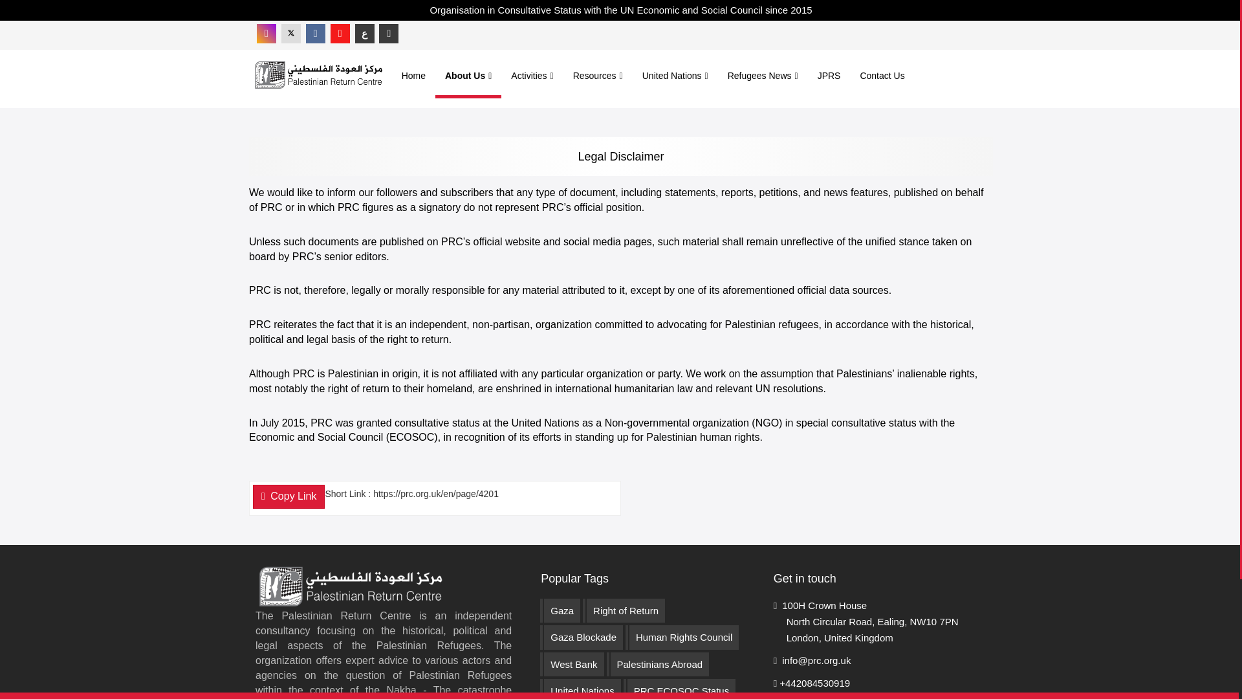 The image size is (1242, 699). What do you see at coordinates (532, 75) in the screenshot?
I see `Activities` at bounding box center [532, 75].